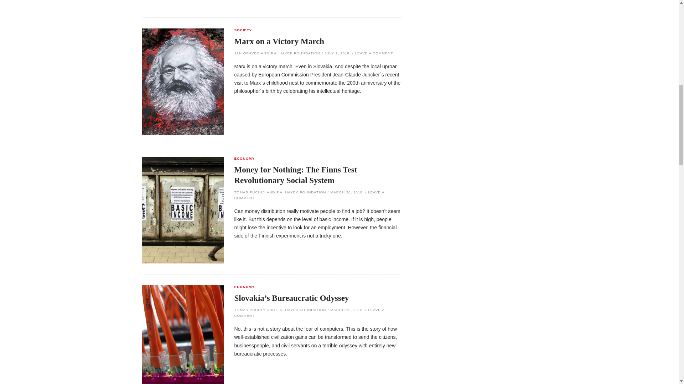 The image size is (684, 384). Describe the element at coordinates (301, 192) in the screenshot. I see `Posts by F.A. Hayek Foundation` at that location.